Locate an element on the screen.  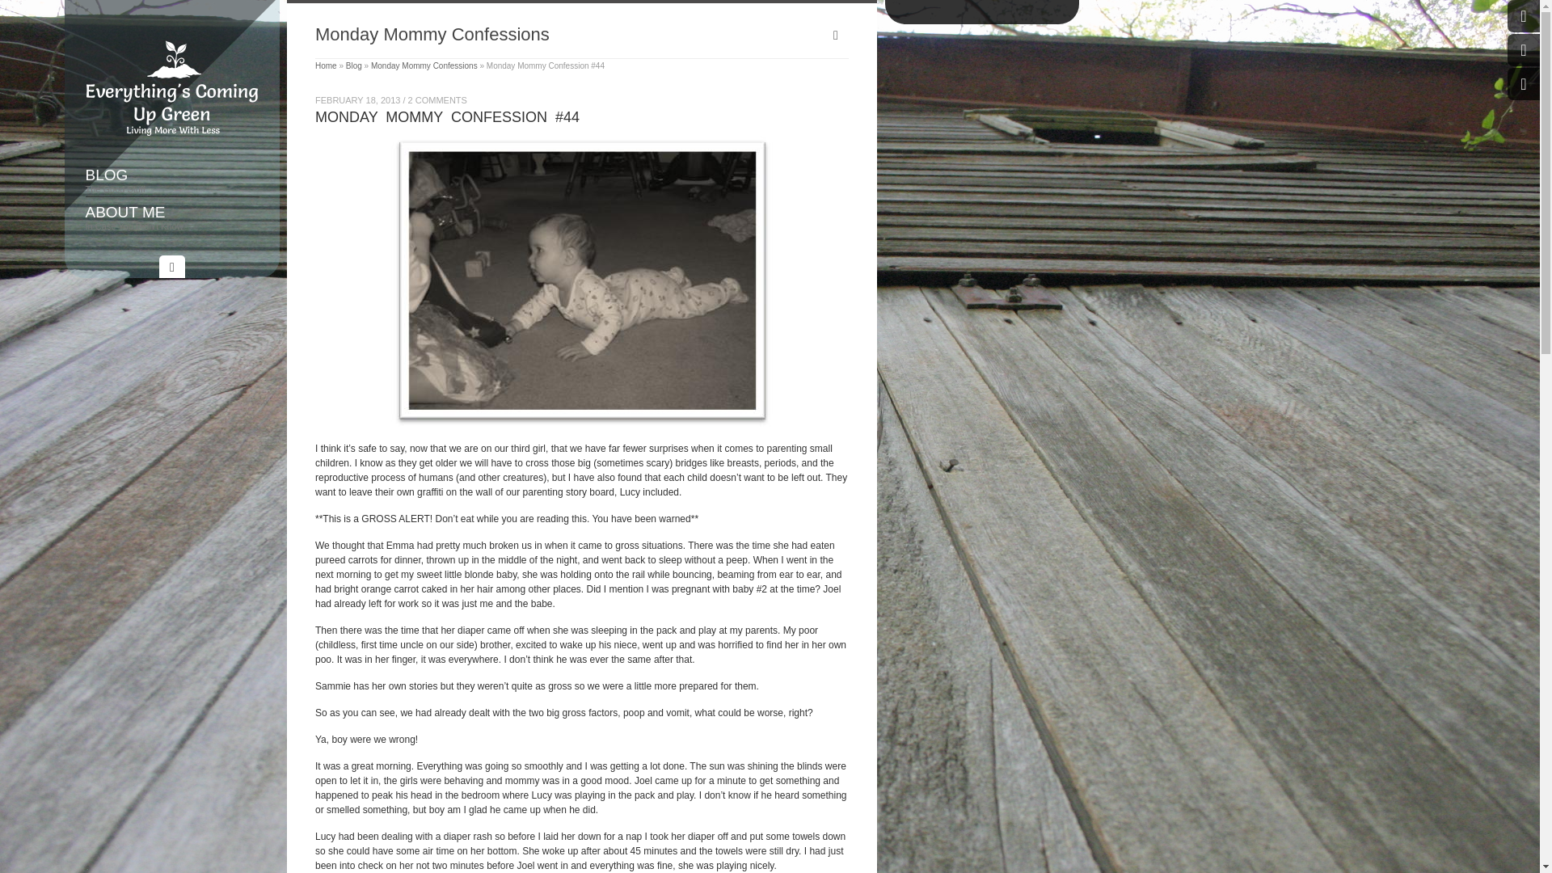
2 COMMENTS is located at coordinates (171, 132).